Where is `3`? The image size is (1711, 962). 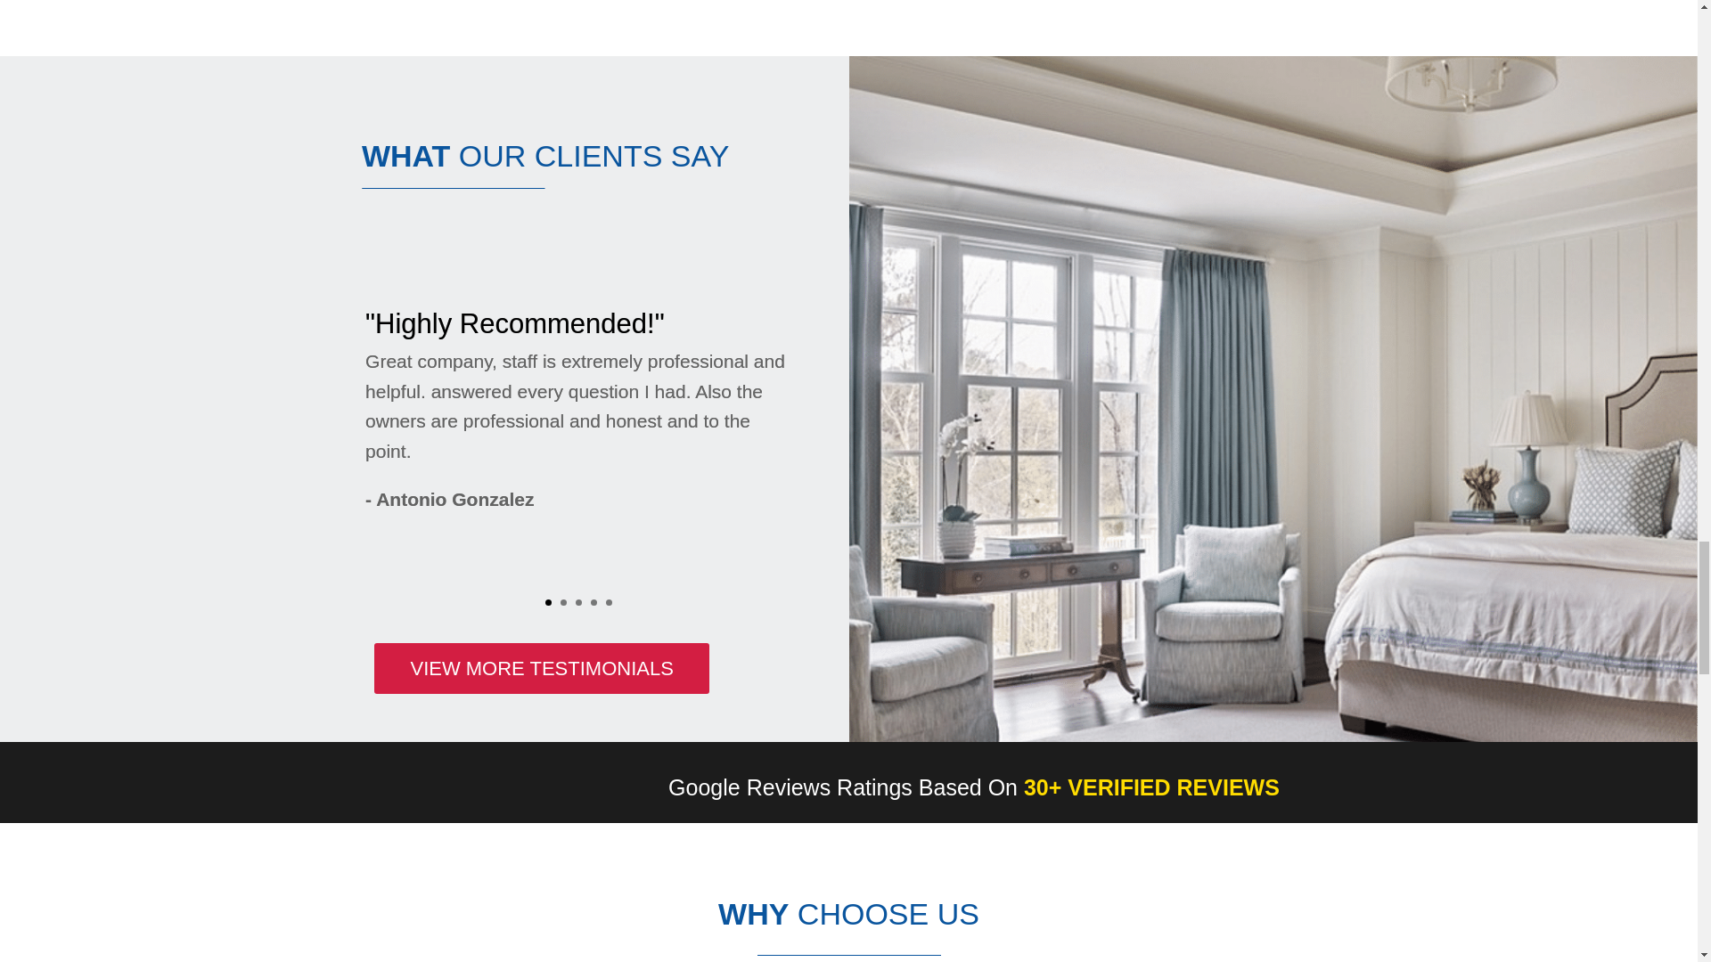 3 is located at coordinates (577, 602).